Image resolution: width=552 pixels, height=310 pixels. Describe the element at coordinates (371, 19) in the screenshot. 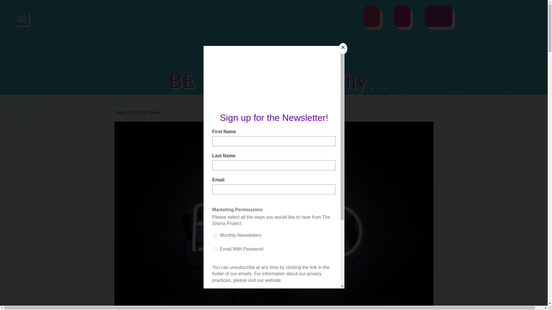

I see `Link to The Shona Project Instagram page` at that location.